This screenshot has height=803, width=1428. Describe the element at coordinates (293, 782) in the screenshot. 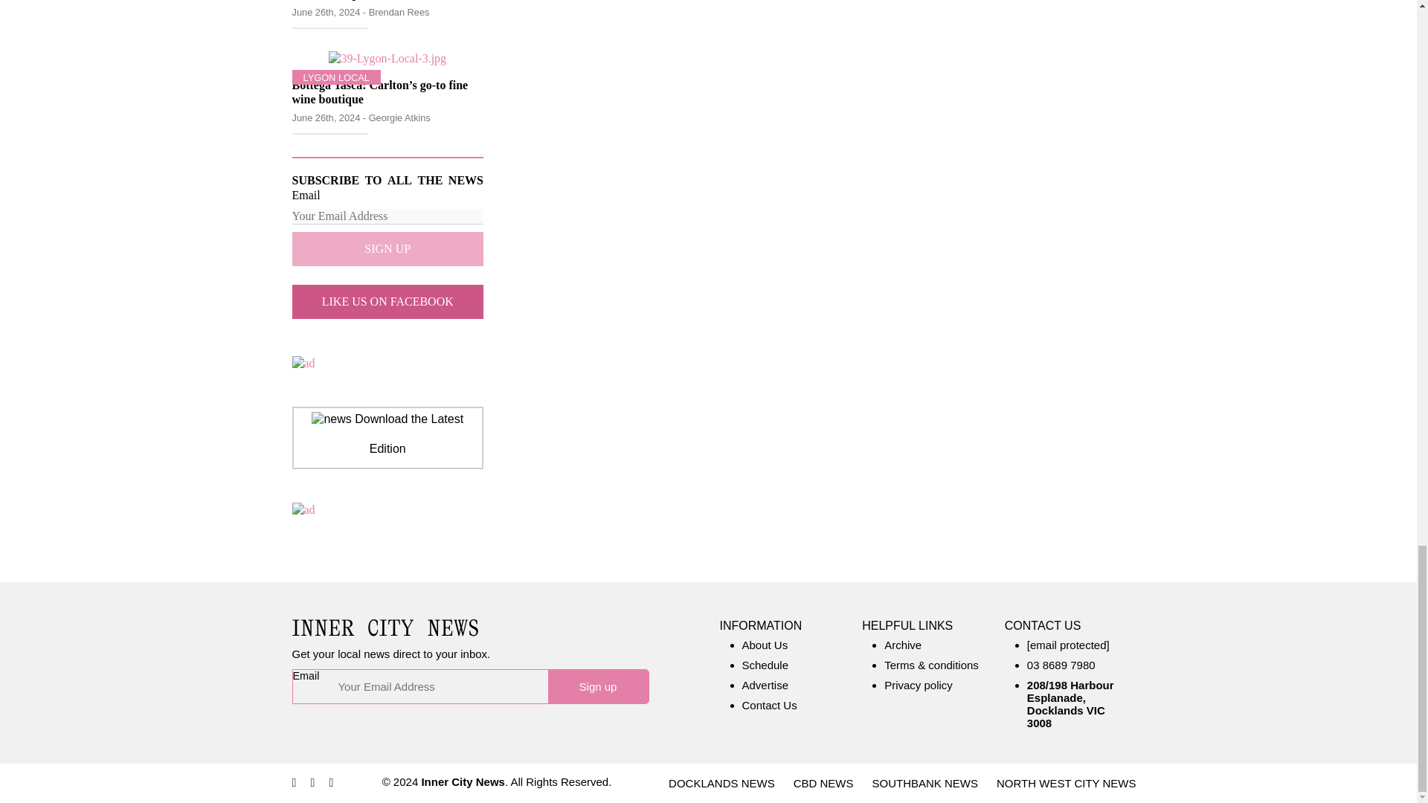

I see `Facebook` at that location.